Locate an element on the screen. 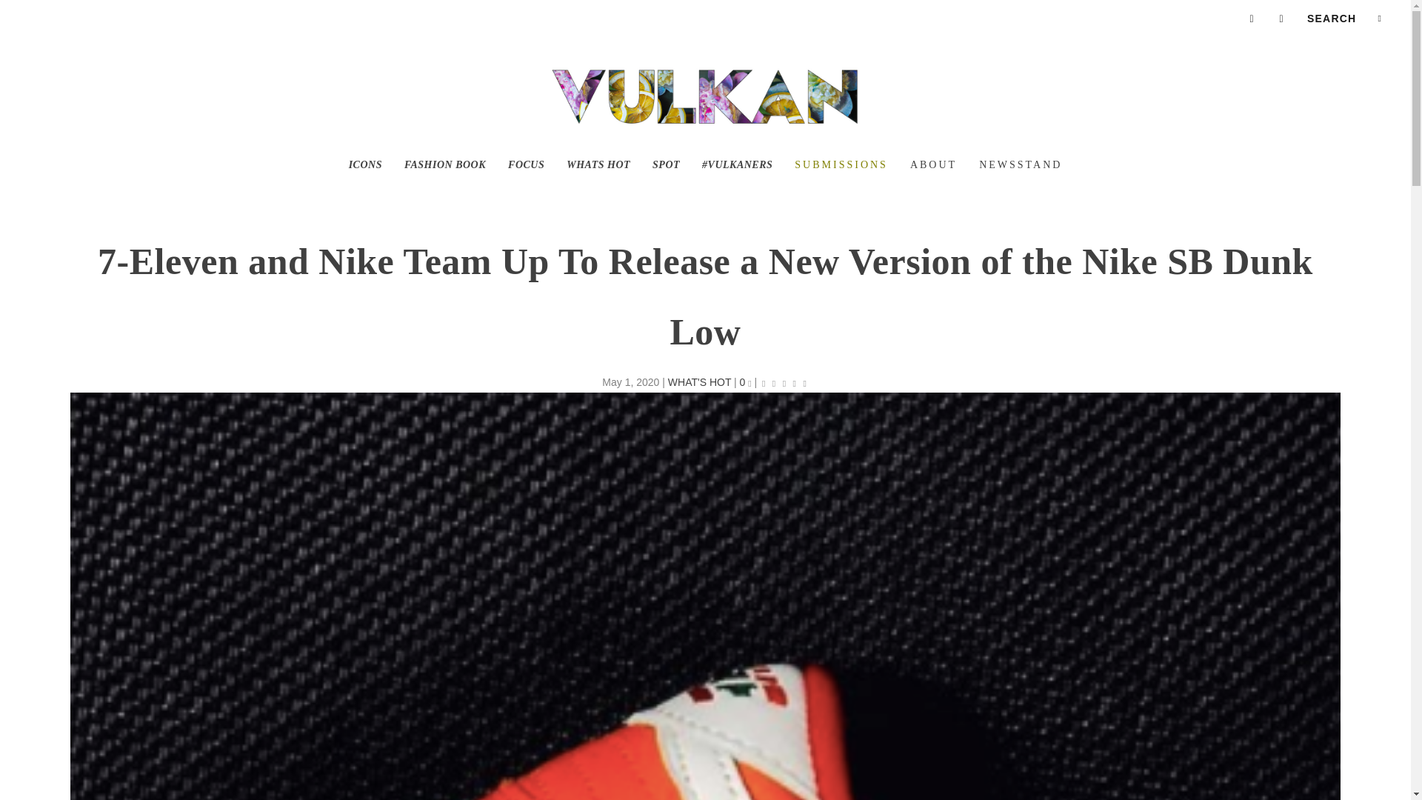 This screenshot has height=800, width=1422. WHAT'S HOT is located at coordinates (699, 381).